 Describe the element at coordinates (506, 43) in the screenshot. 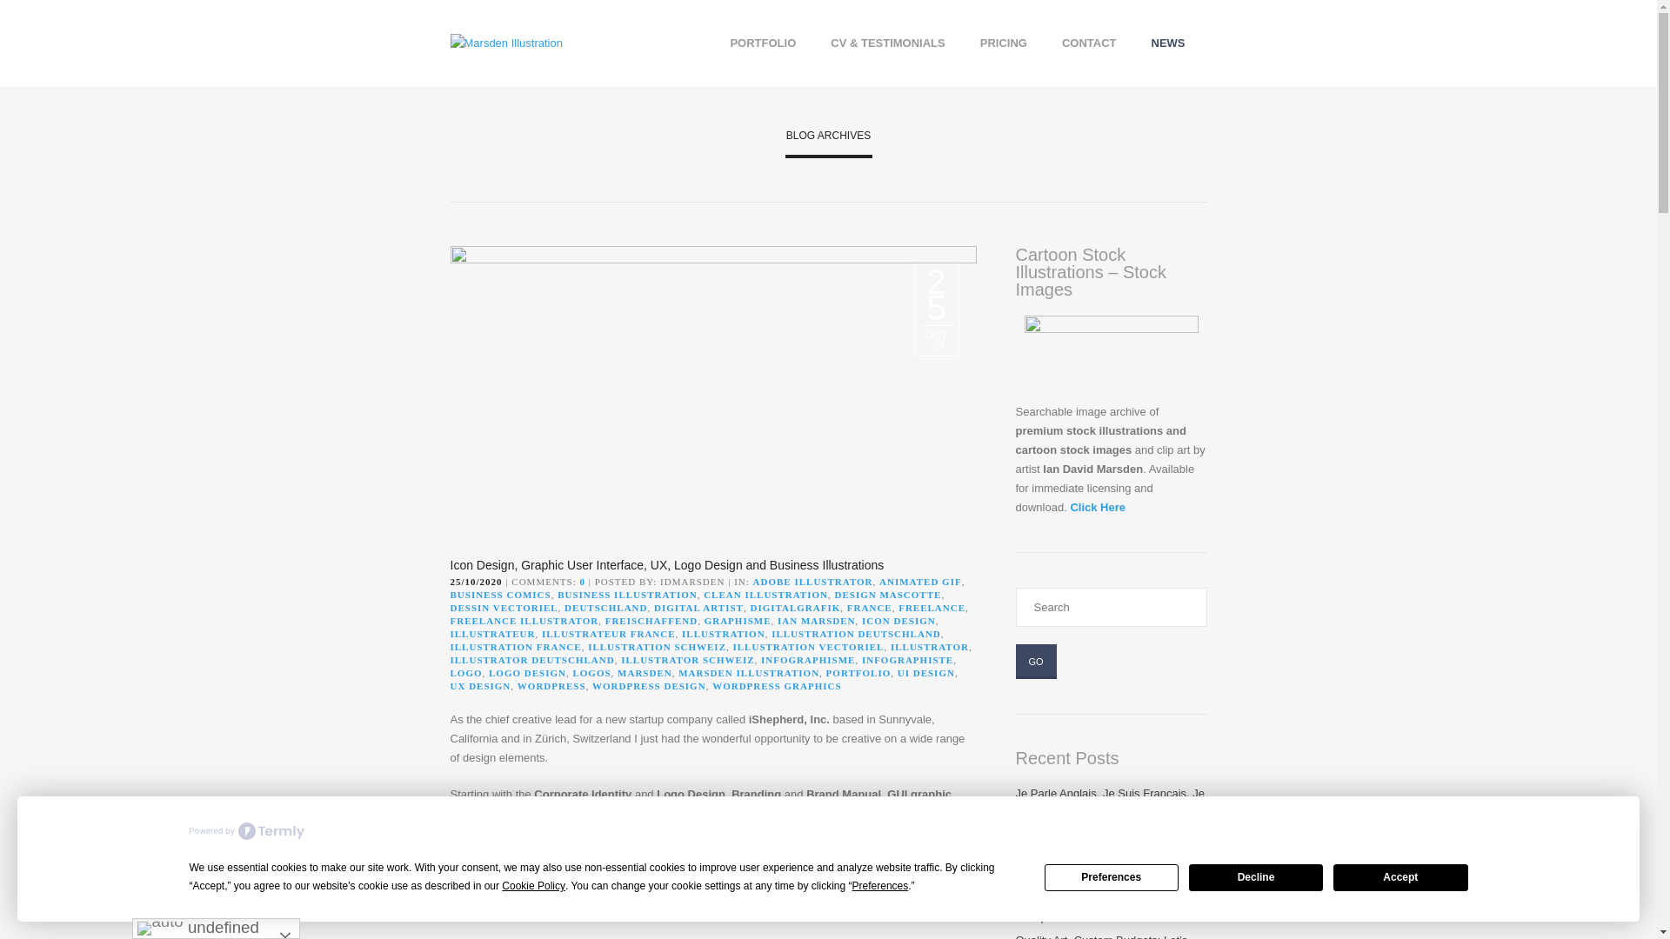

I see `Marsden Illustration` at that location.